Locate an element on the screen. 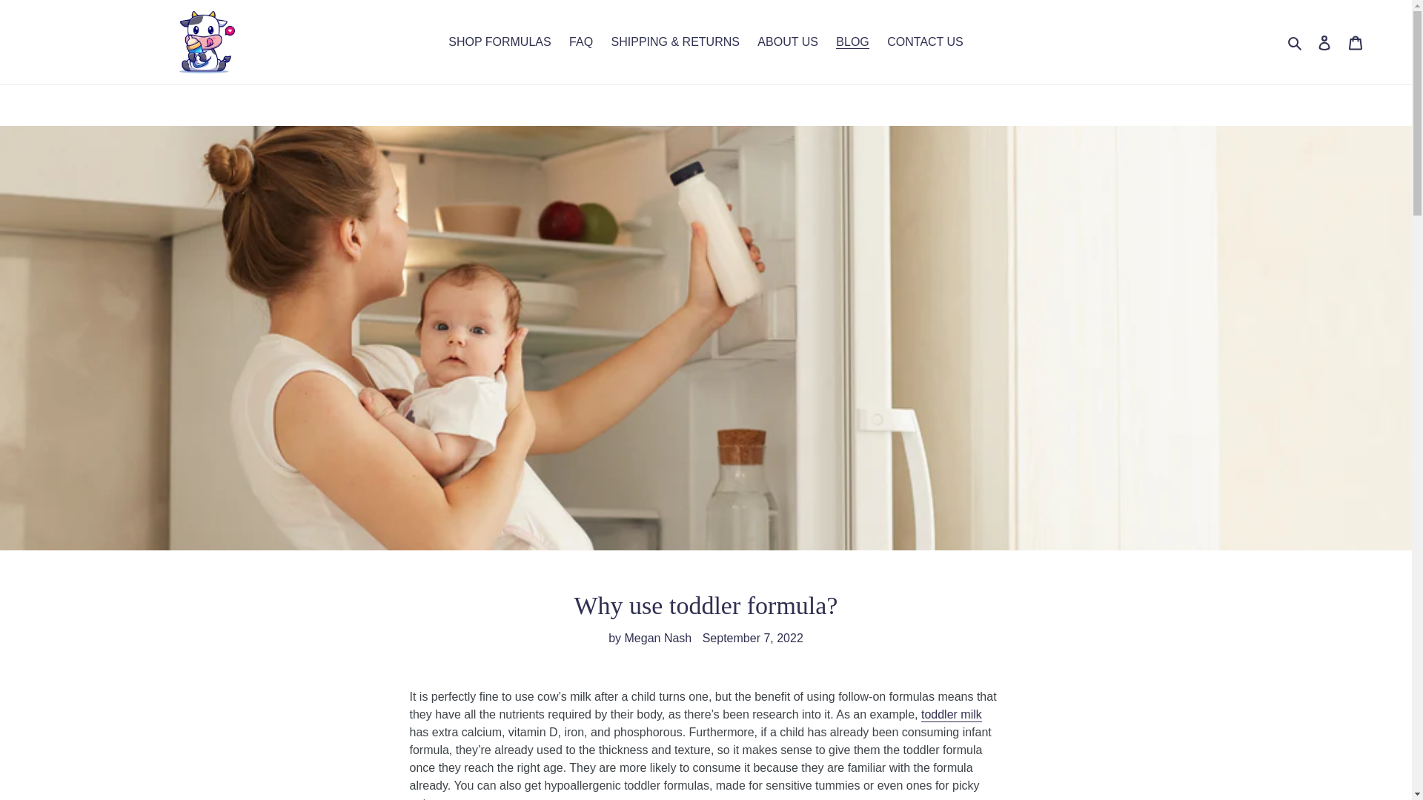 This screenshot has width=1423, height=800. SHOP FORMULAS is located at coordinates (500, 42).